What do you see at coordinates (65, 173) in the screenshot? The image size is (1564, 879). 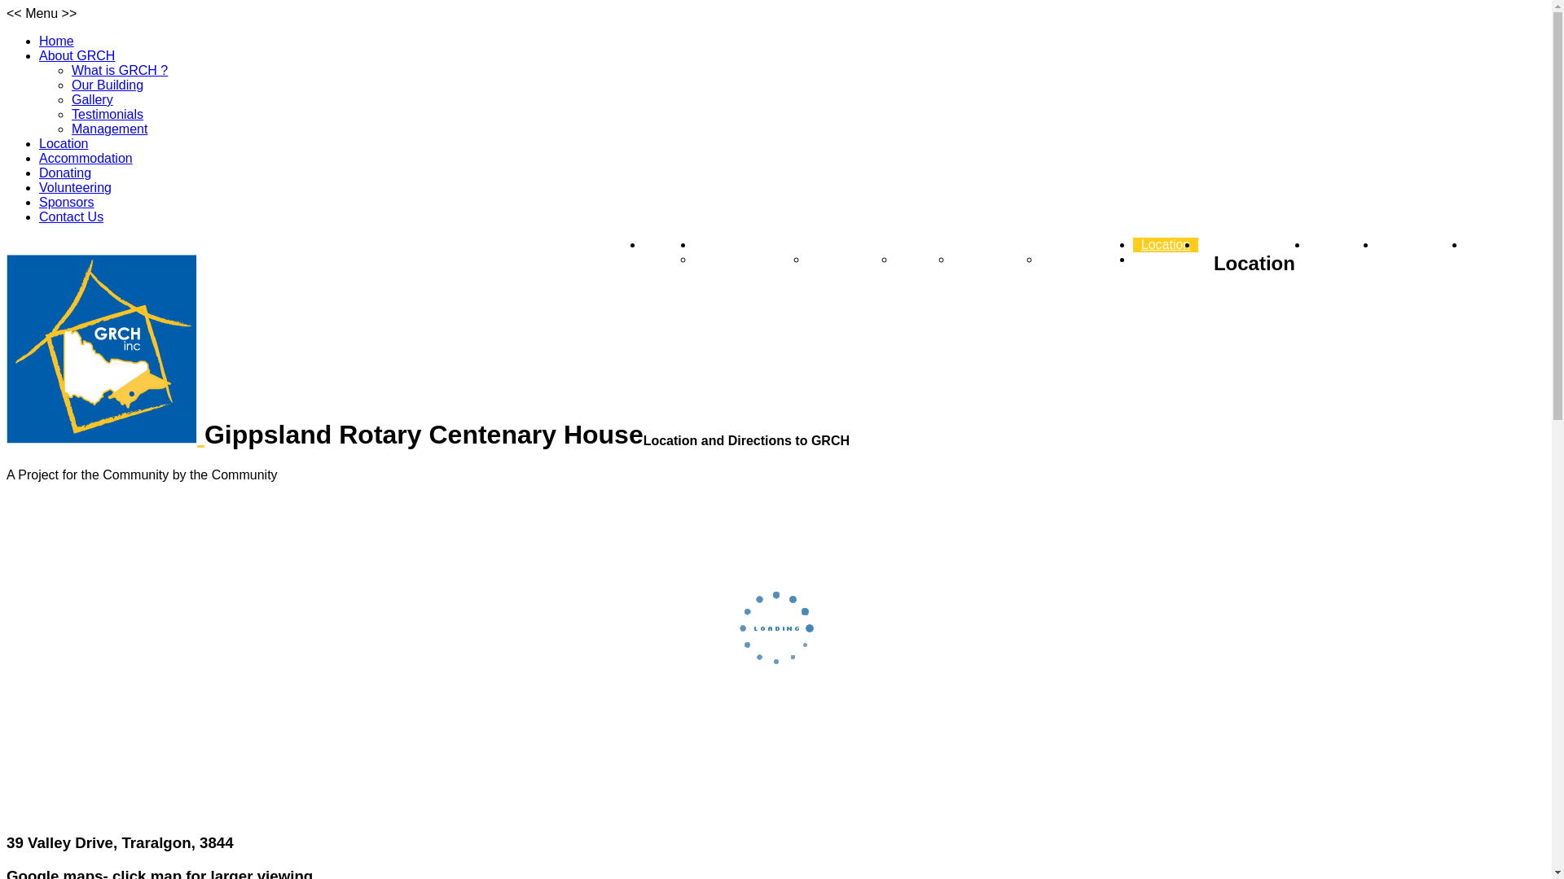 I see `Donating` at bounding box center [65, 173].